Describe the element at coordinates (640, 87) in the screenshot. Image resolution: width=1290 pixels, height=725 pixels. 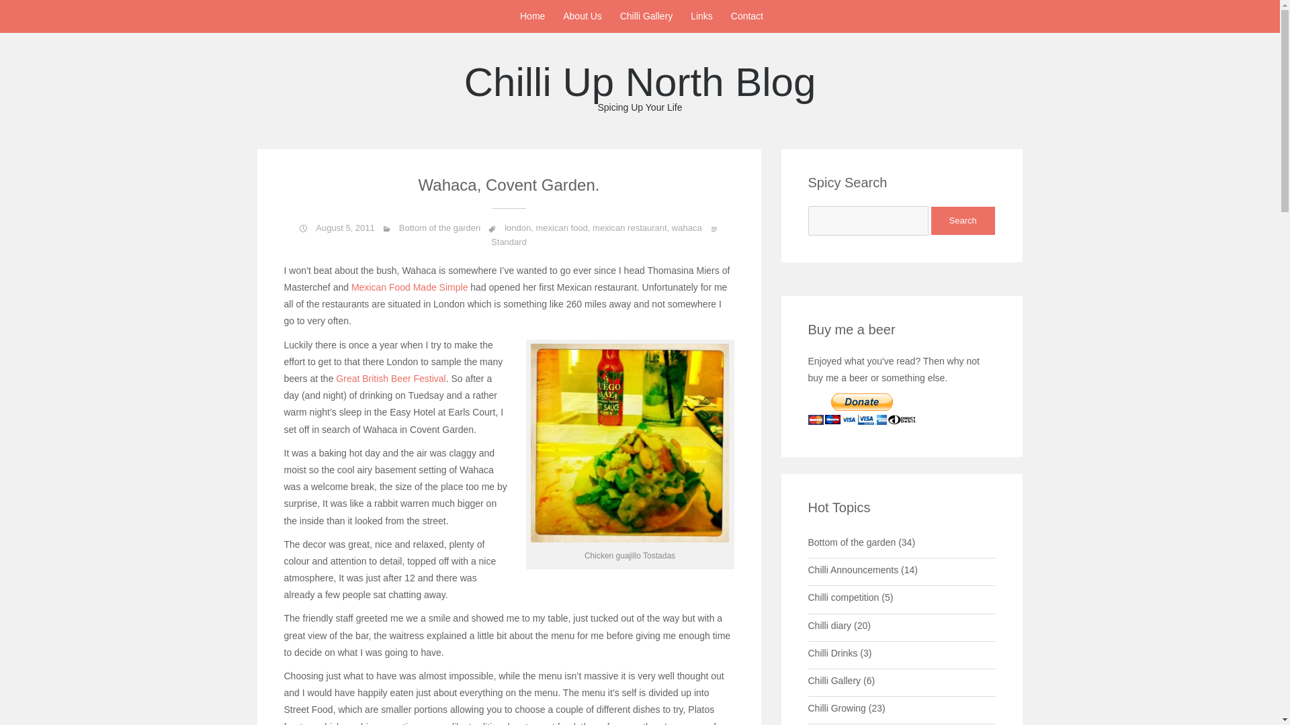
I see `mexican food` at that location.